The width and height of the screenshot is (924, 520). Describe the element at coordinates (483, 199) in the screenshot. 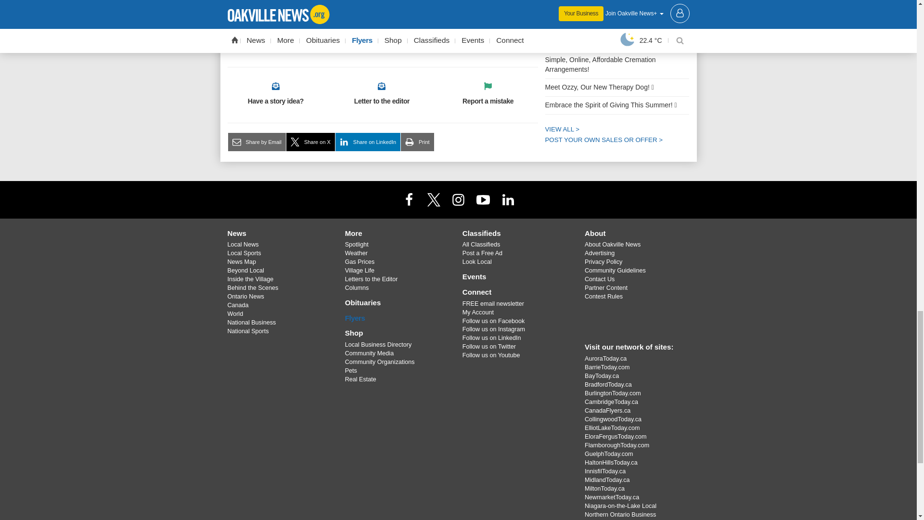

I see `YouTube` at that location.